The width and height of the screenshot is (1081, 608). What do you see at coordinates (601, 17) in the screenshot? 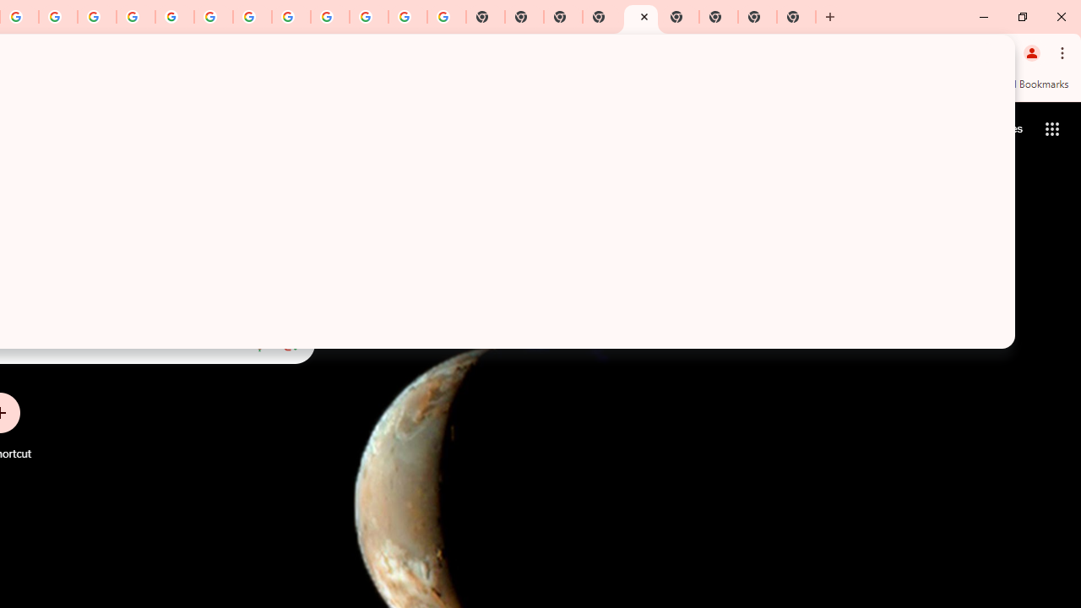
I see `New Tab` at bounding box center [601, 17].